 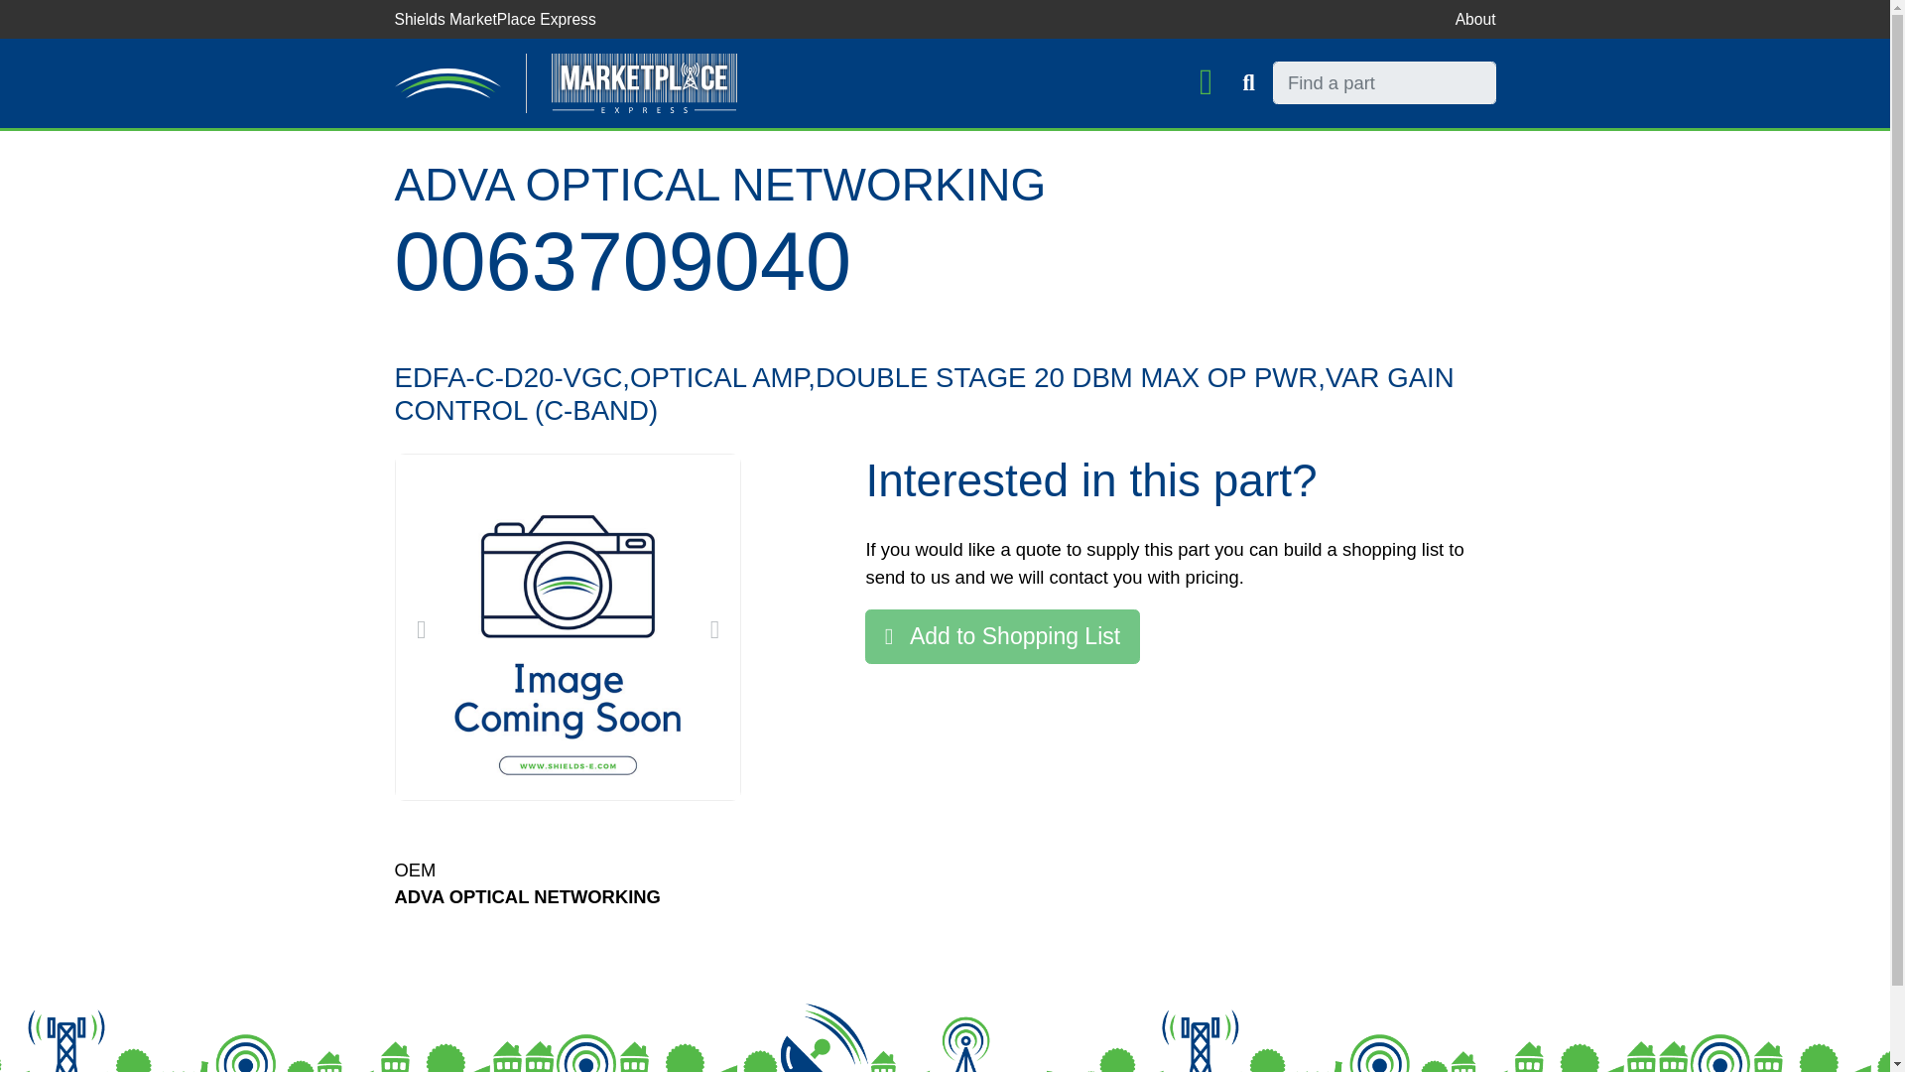 I want to click on About, so click(x=1474, y=19).